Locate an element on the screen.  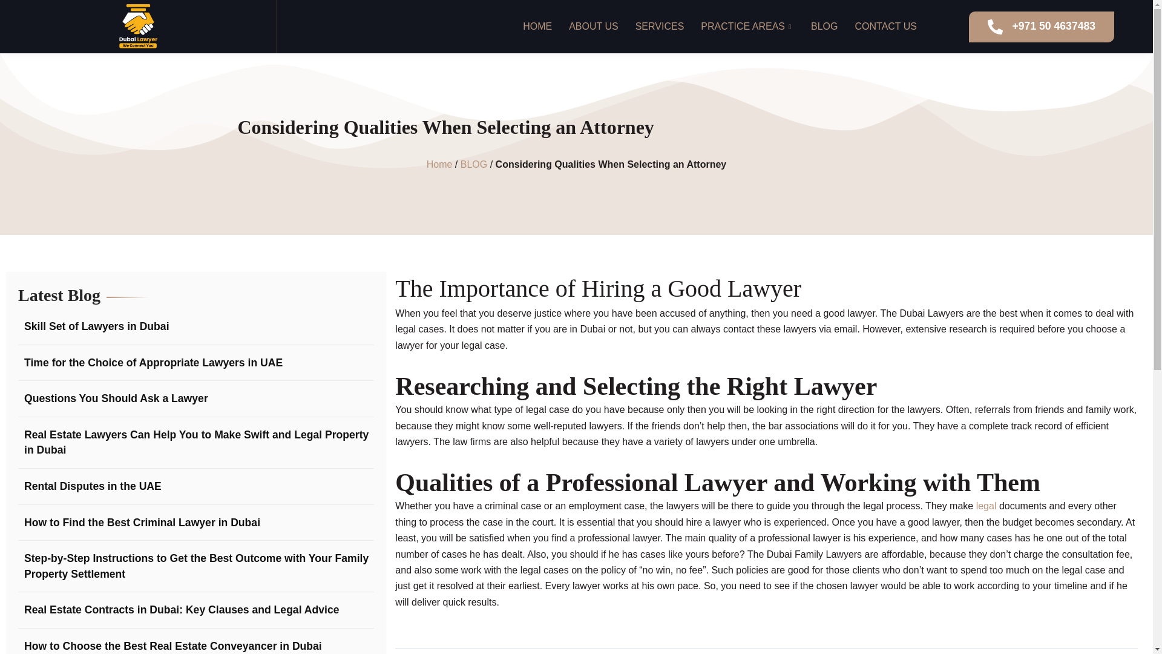
Time for the Choice of Appropriate Lawyers in UAE is located at coordinates (150, 363).